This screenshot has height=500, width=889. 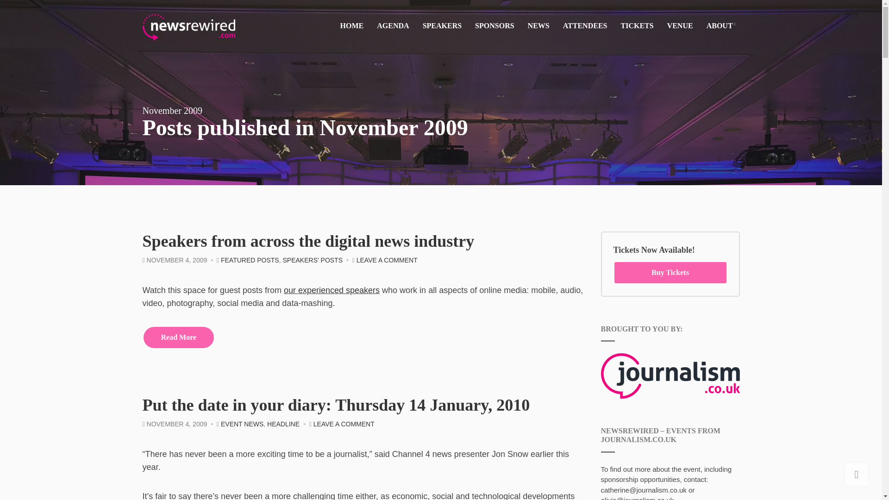 I want to click on VENUE, so click(x=680, y=25).